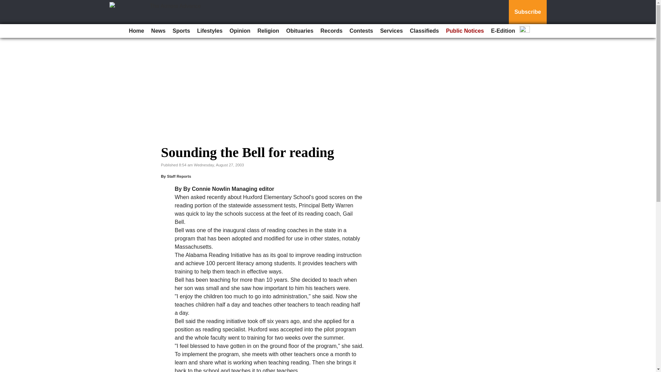 The width and height of the screenshot is (661, 372). Describe the element at coordinates (300, 31) in the screenshot. I see `Obituaries` at that location.